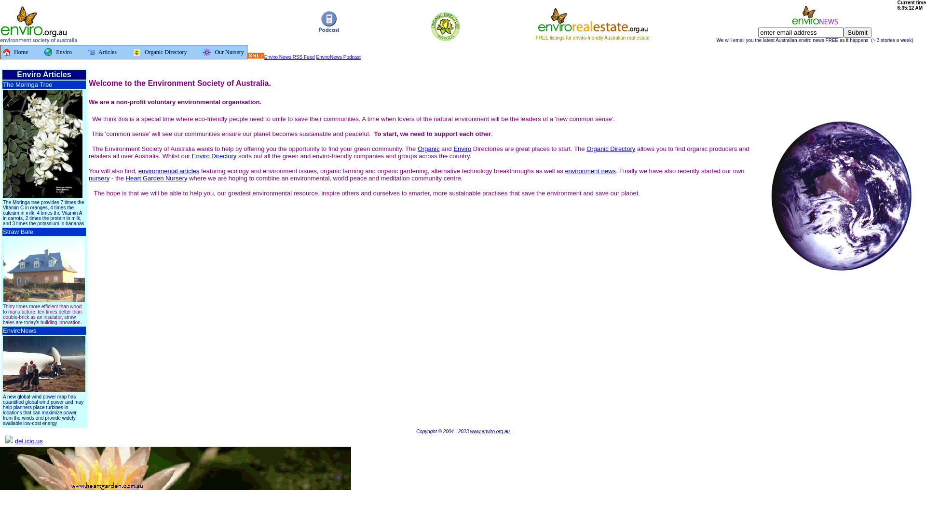 Image resolution: width=926 pixels, height=521 pixels. I want to click on environment news, so click(590, 171).